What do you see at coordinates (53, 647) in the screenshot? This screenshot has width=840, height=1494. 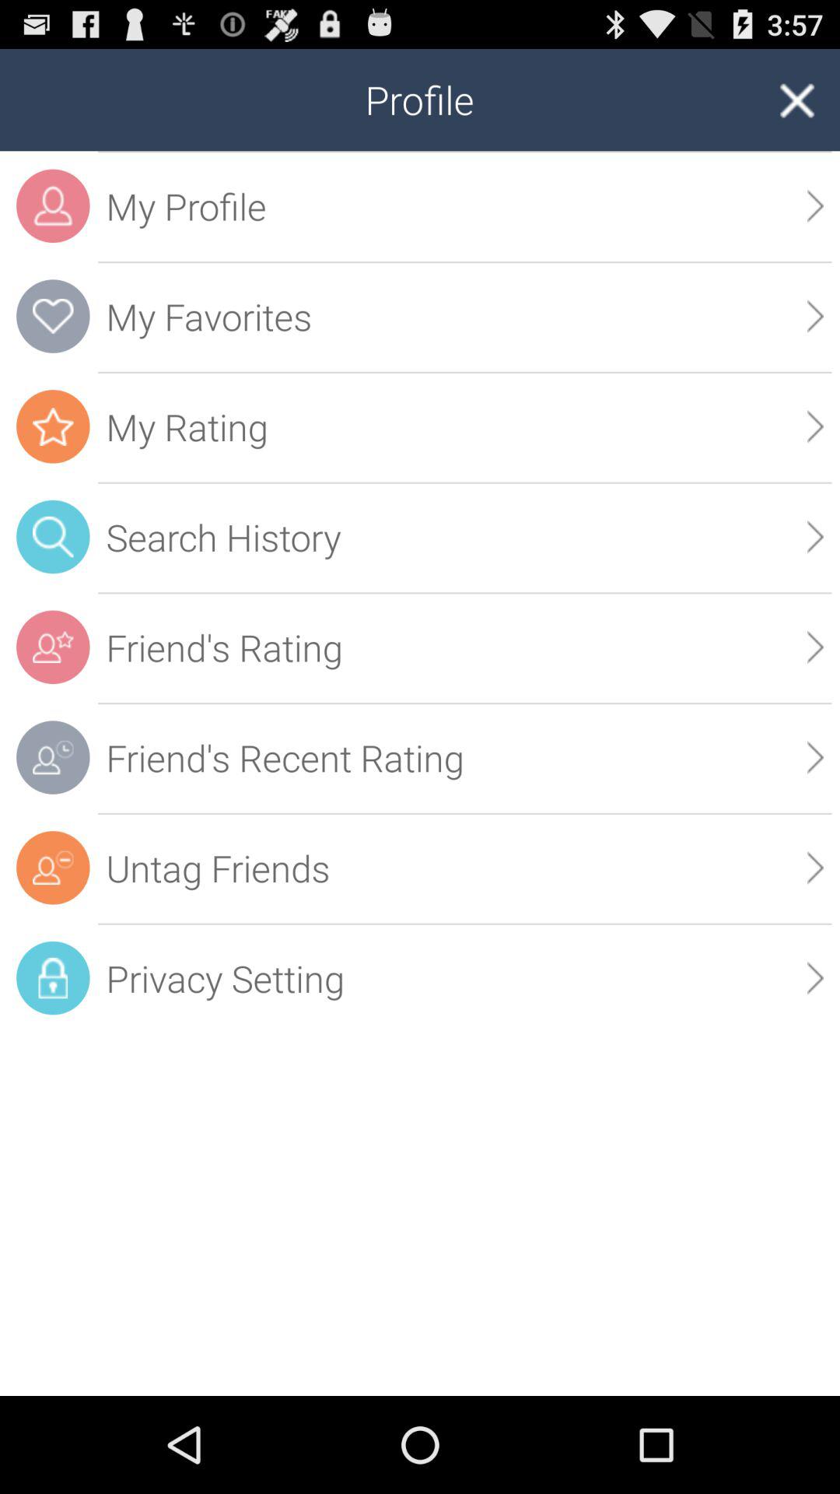 I see `go to the icon which is left to the friends rating` at bounding box center [53, 647].